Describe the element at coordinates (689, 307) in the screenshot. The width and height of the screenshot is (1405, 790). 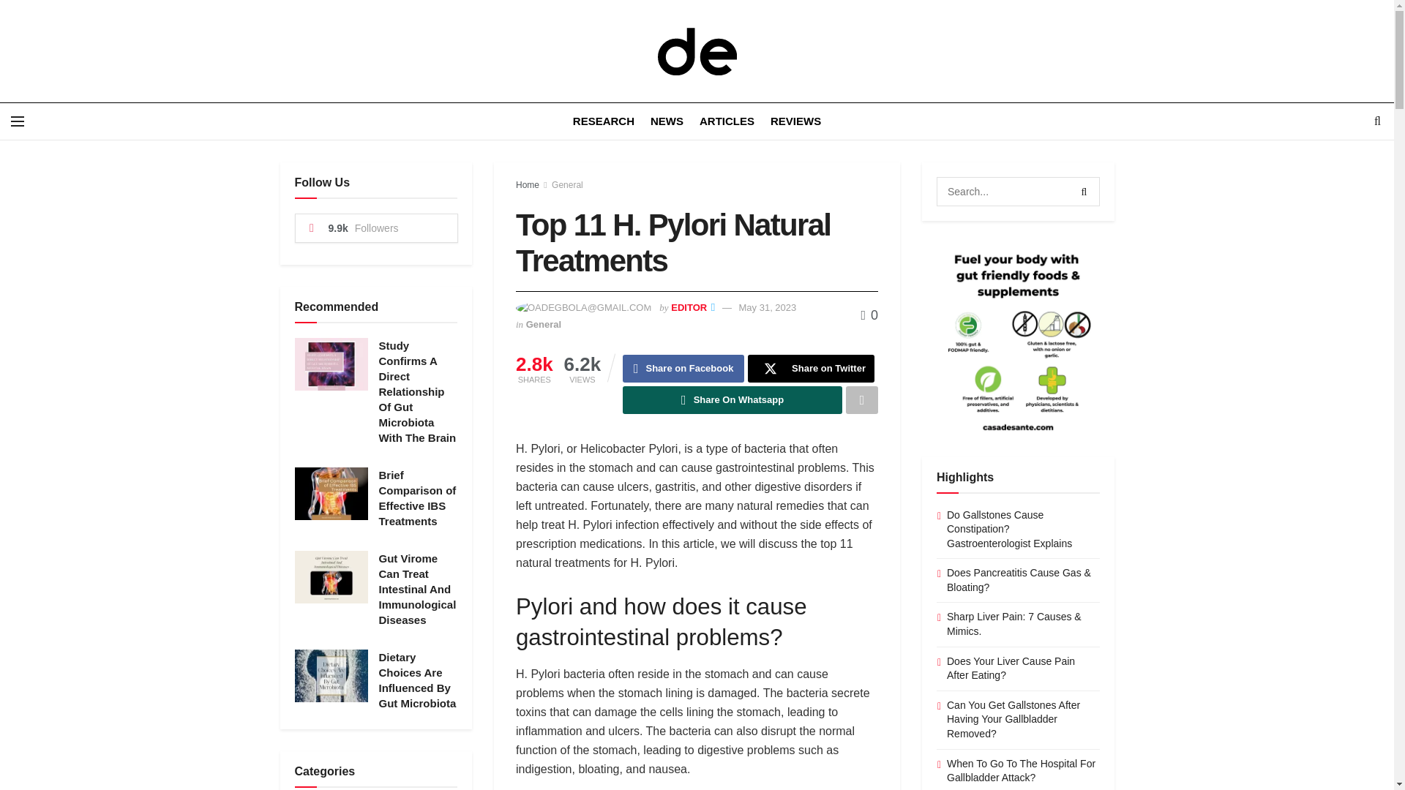
I see `EDITOR` at that location.